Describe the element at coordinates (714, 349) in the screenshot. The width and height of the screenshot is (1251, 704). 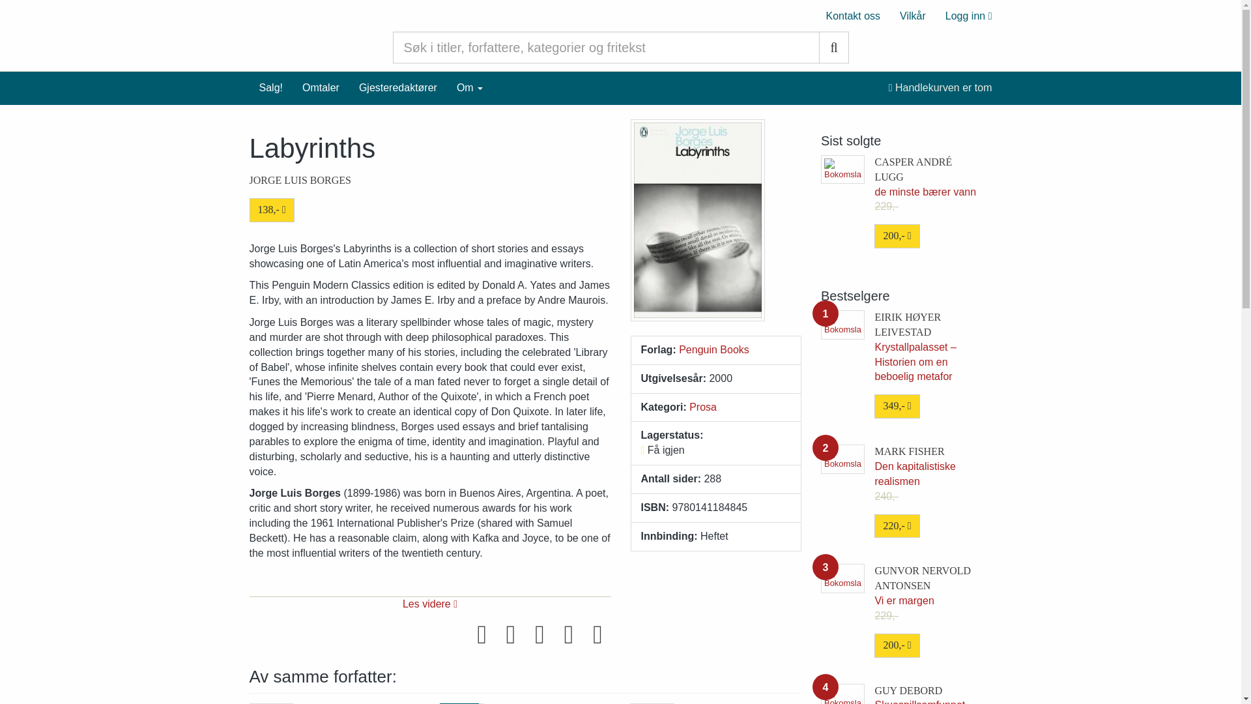
I see `Penguin Books` at that location.